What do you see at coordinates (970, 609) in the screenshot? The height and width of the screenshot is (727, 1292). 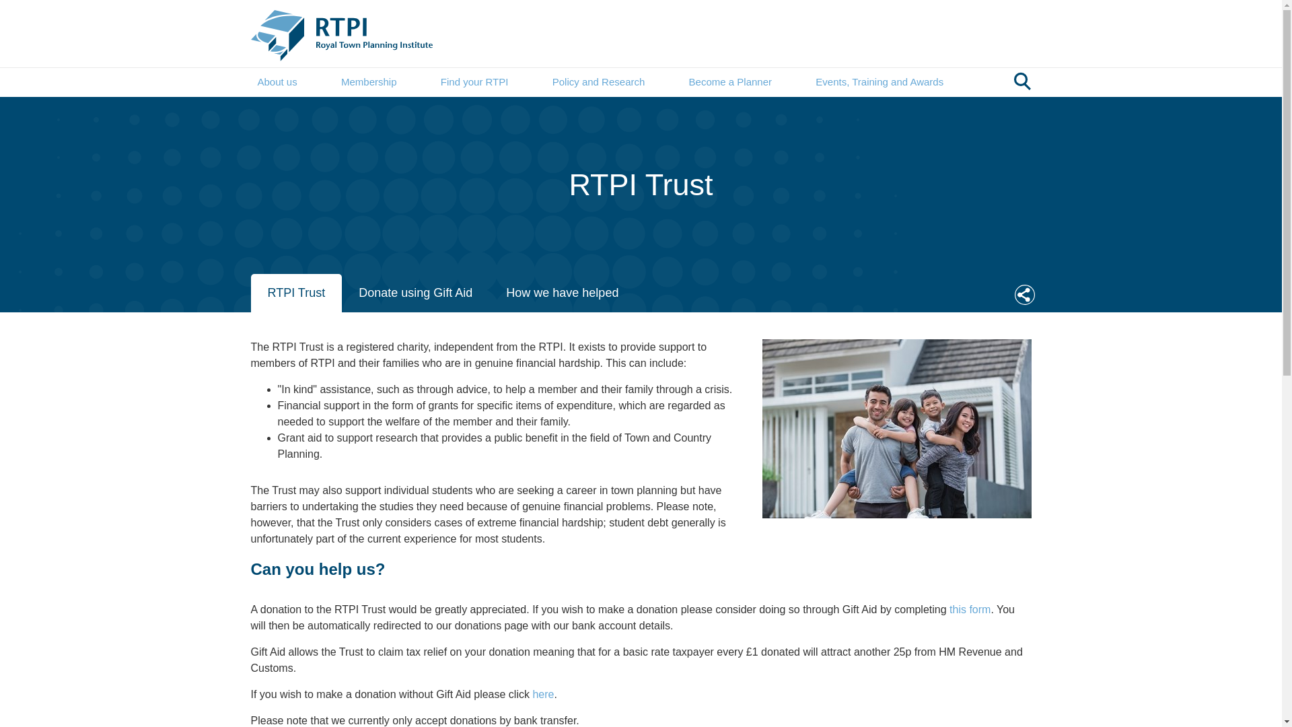 I see `Gift Aid declaration` at bounding box center [970, 609].